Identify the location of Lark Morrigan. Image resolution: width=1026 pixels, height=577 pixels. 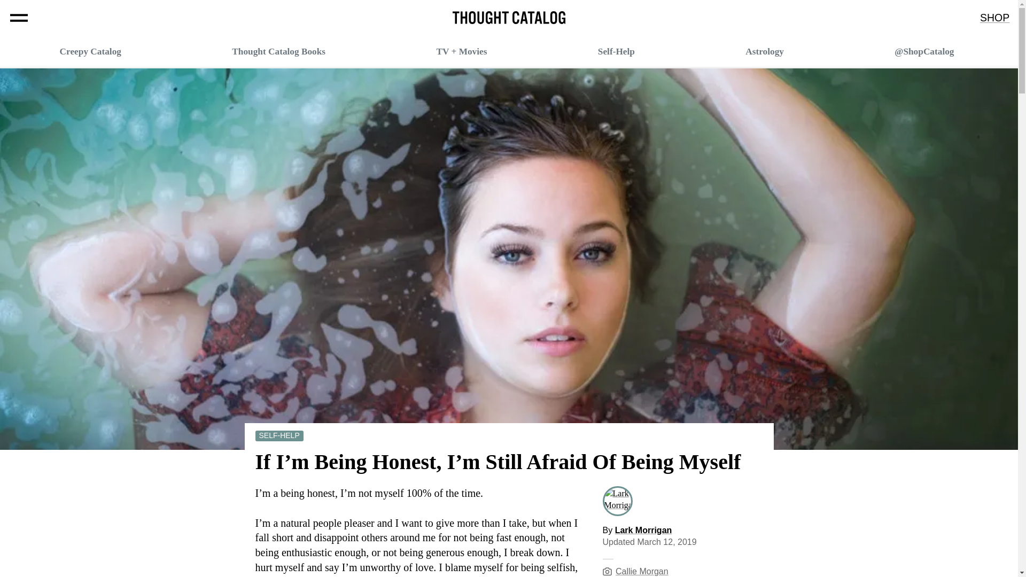
(643, 530).